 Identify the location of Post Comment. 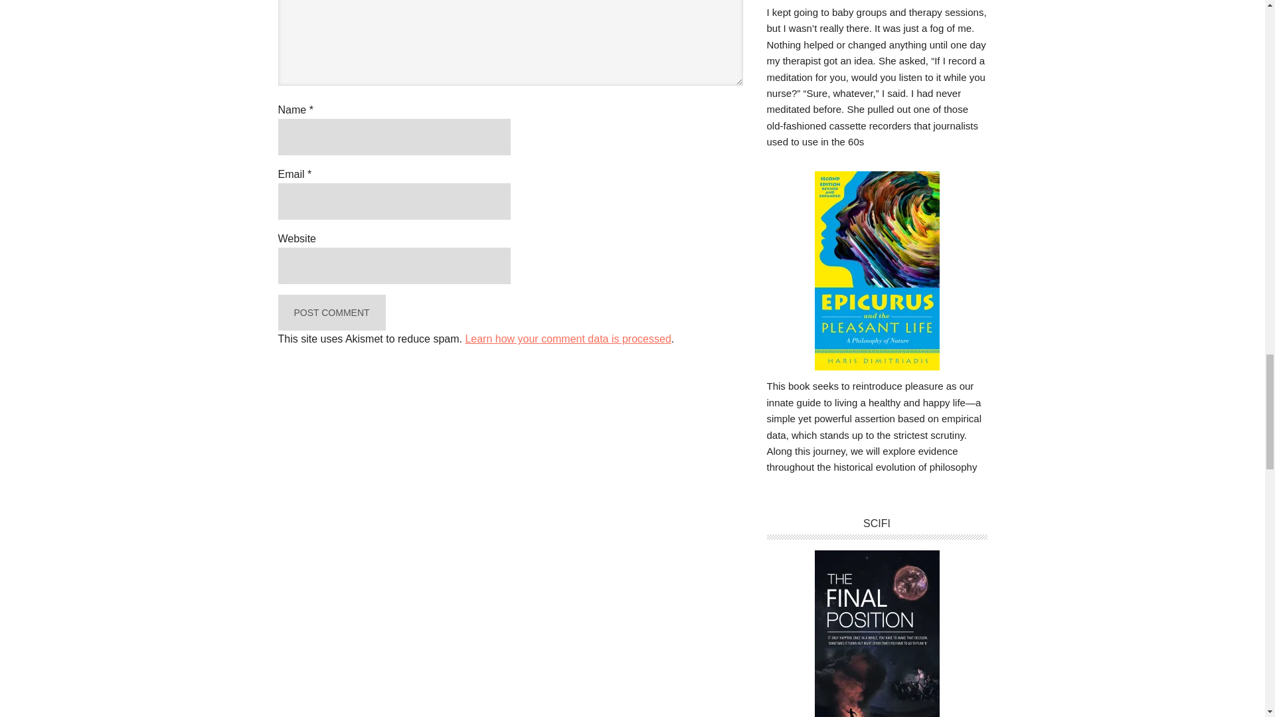
(331, 312).